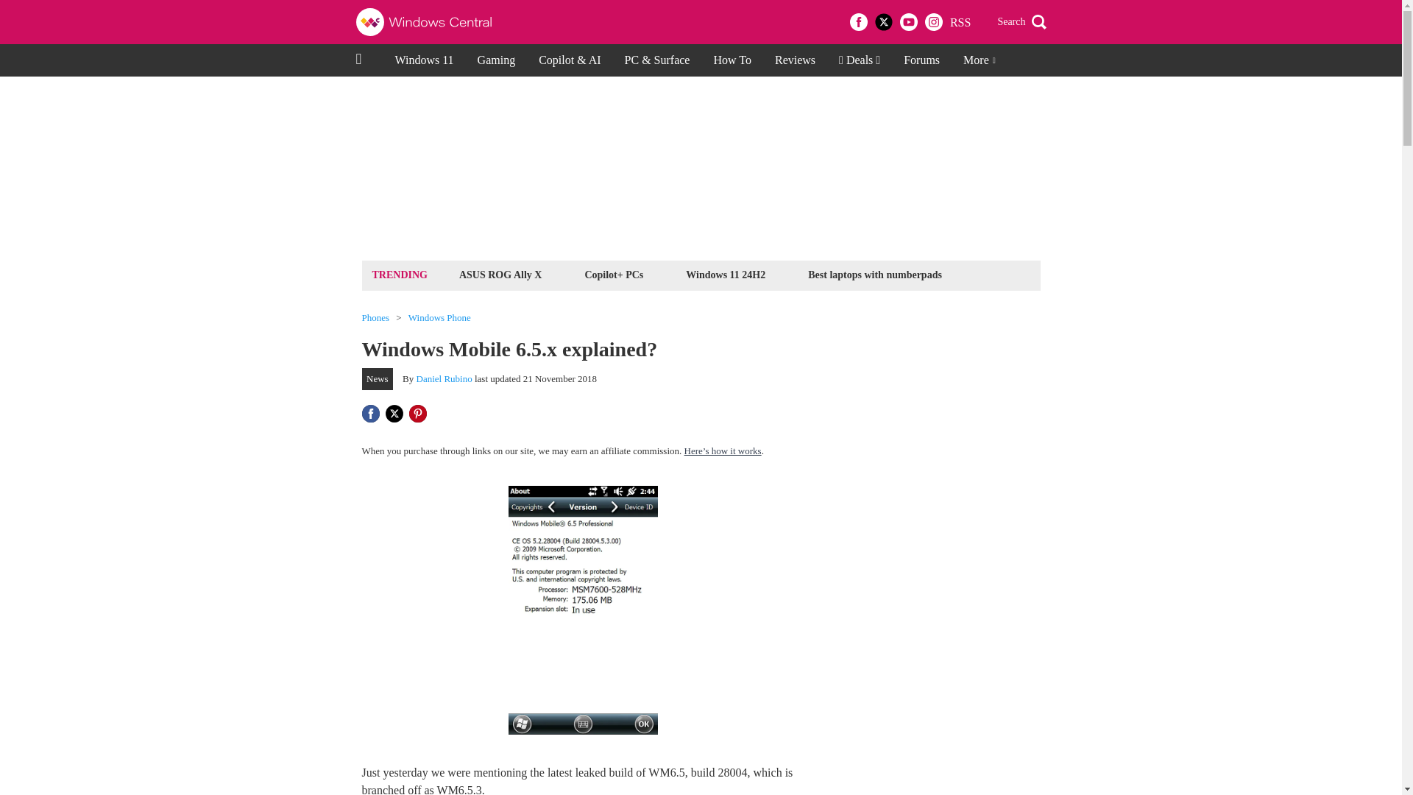 The height and width of the screenshot is (795, 1413). I want to click on News, so click(378, 379).